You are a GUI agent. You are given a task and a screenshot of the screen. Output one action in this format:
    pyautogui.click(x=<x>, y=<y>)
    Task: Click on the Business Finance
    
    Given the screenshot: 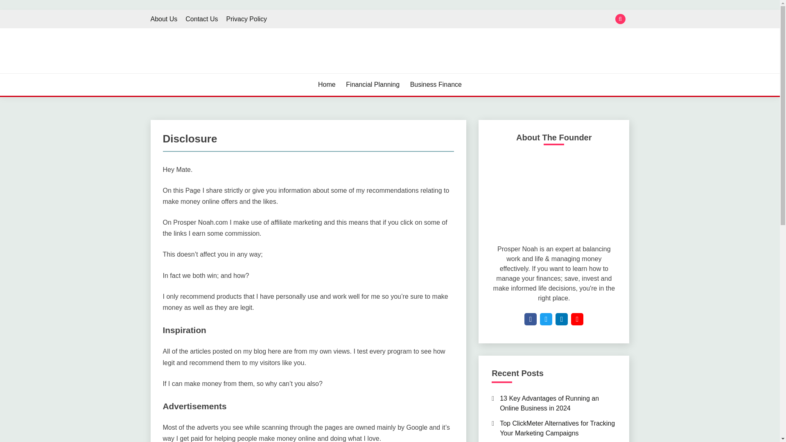 What is the action you would take?
    pyautogui.click(x=436, y=85)
    